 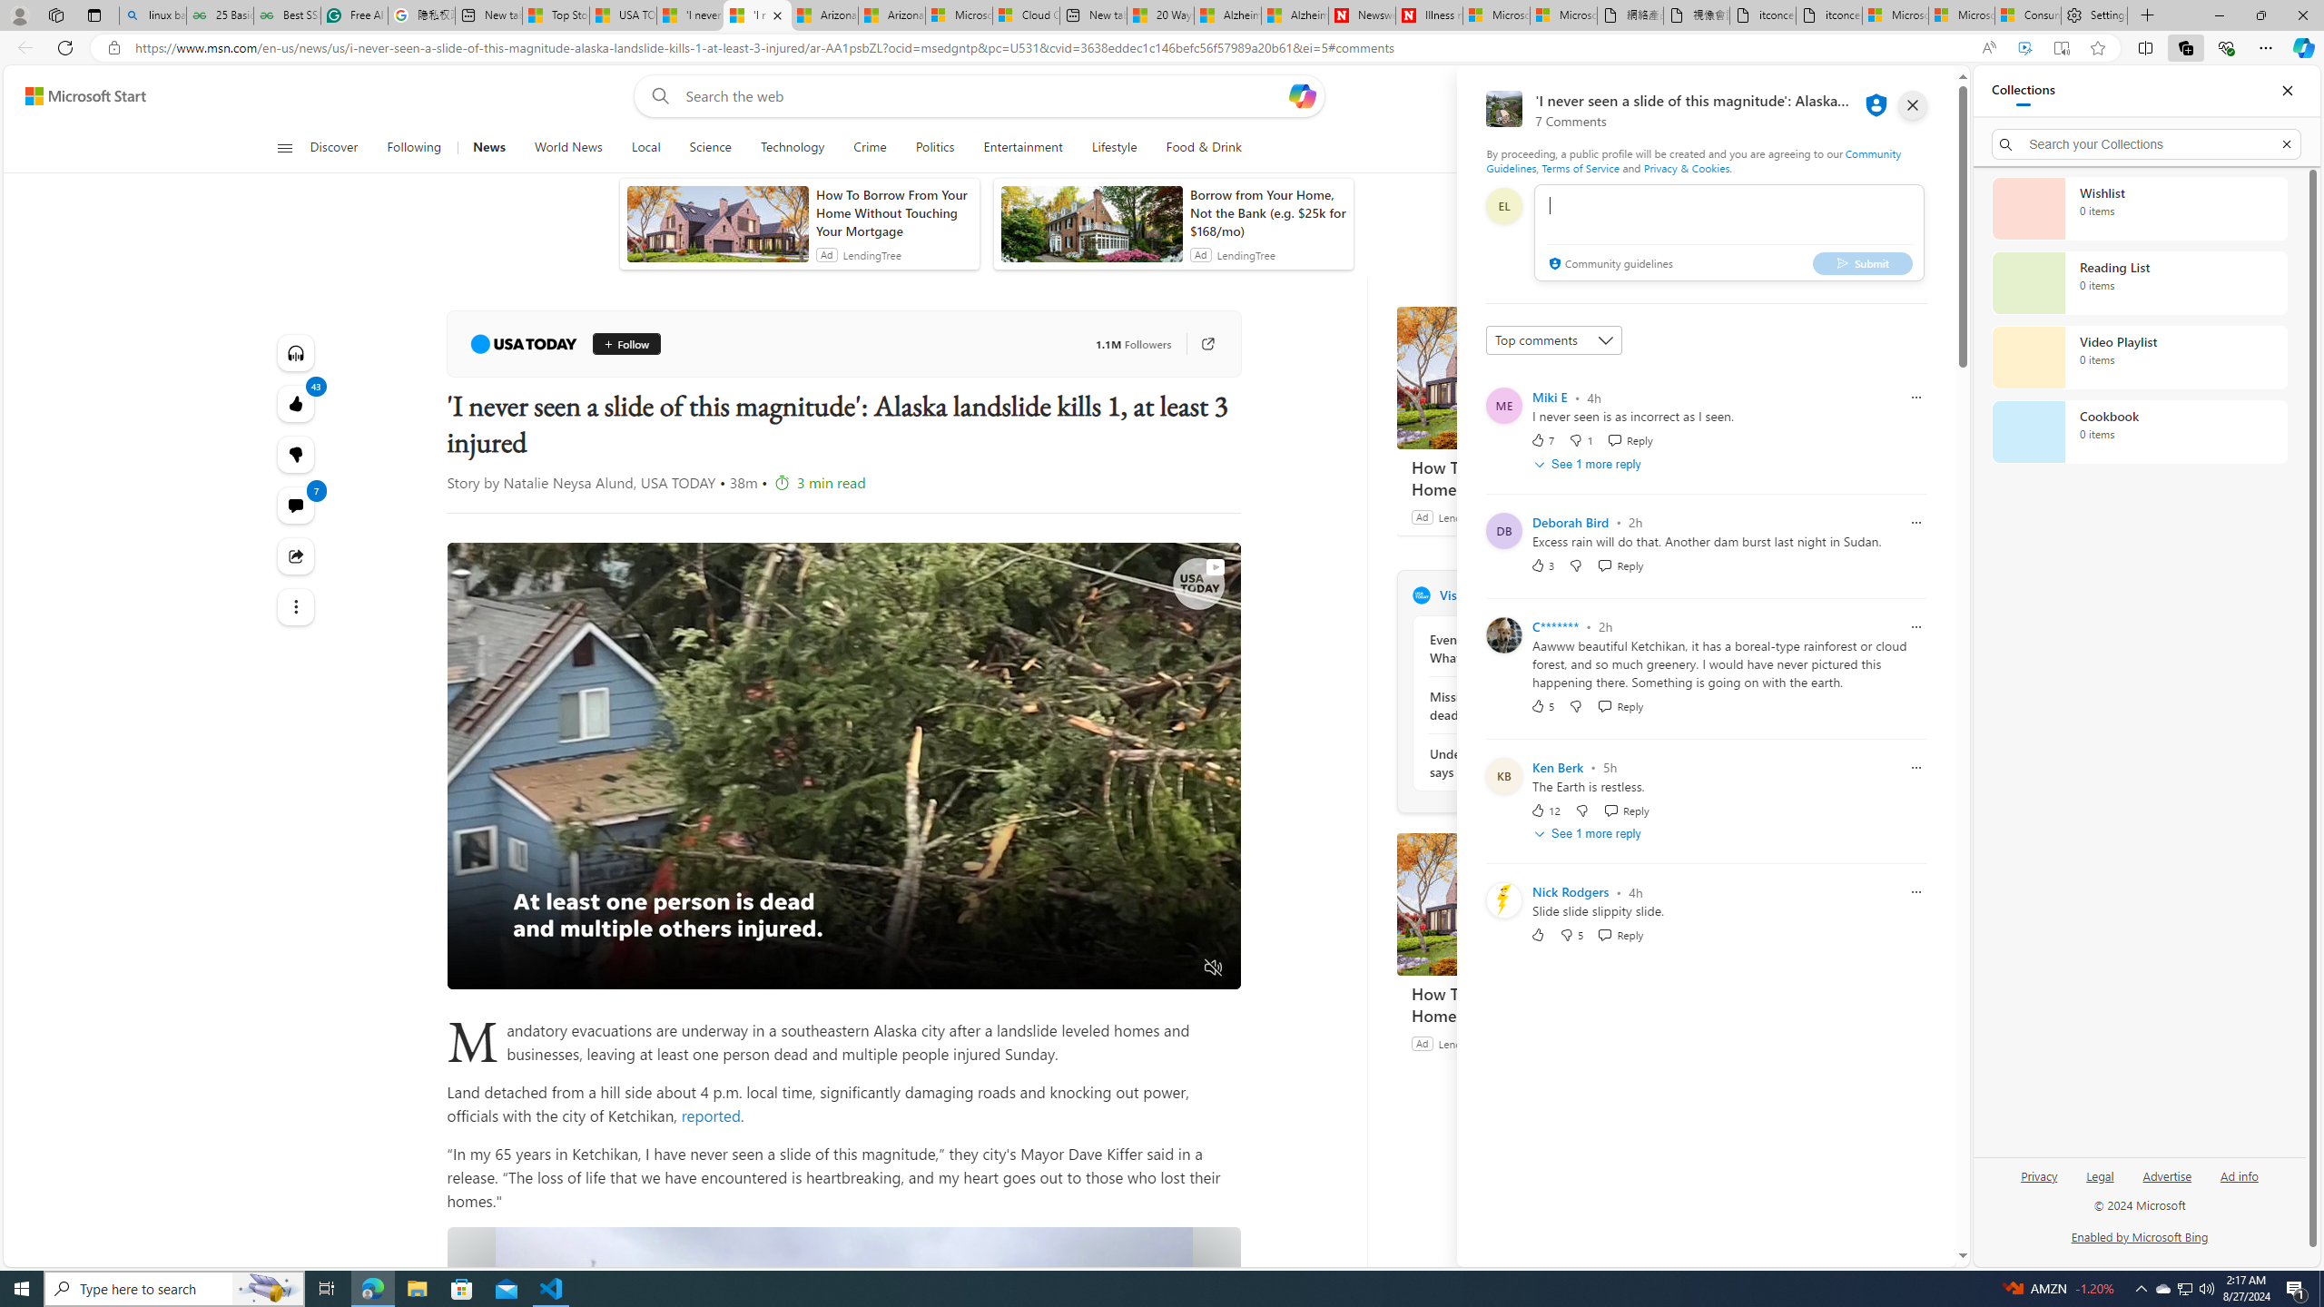 I want to click on Free AI Writing Assistance for Students | Grammarly, so click(x=354, y=15).